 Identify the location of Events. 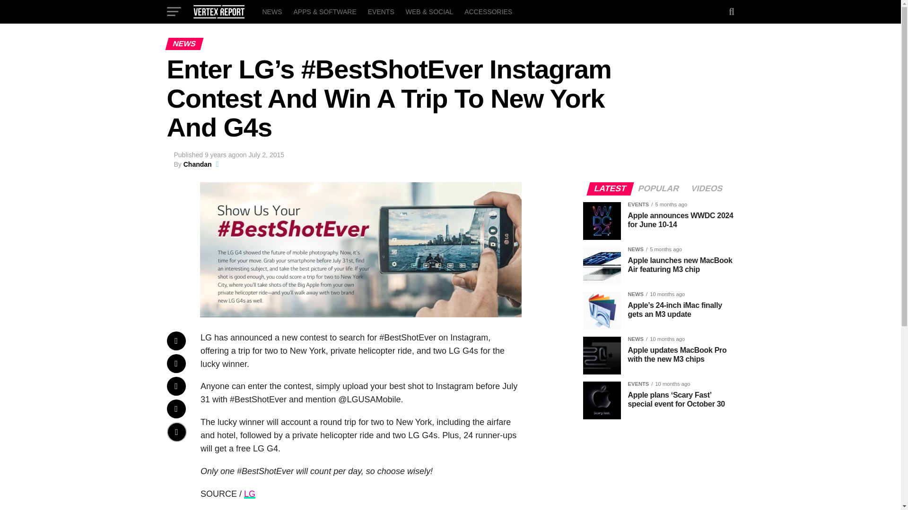
(381, 11).